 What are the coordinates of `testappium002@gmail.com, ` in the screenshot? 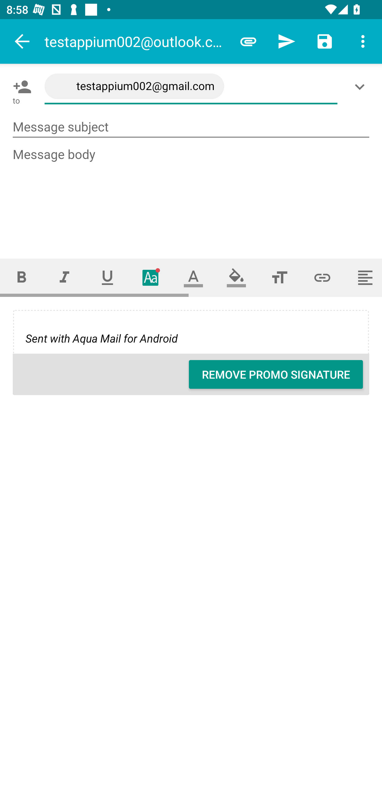 It's located at (191, 87).